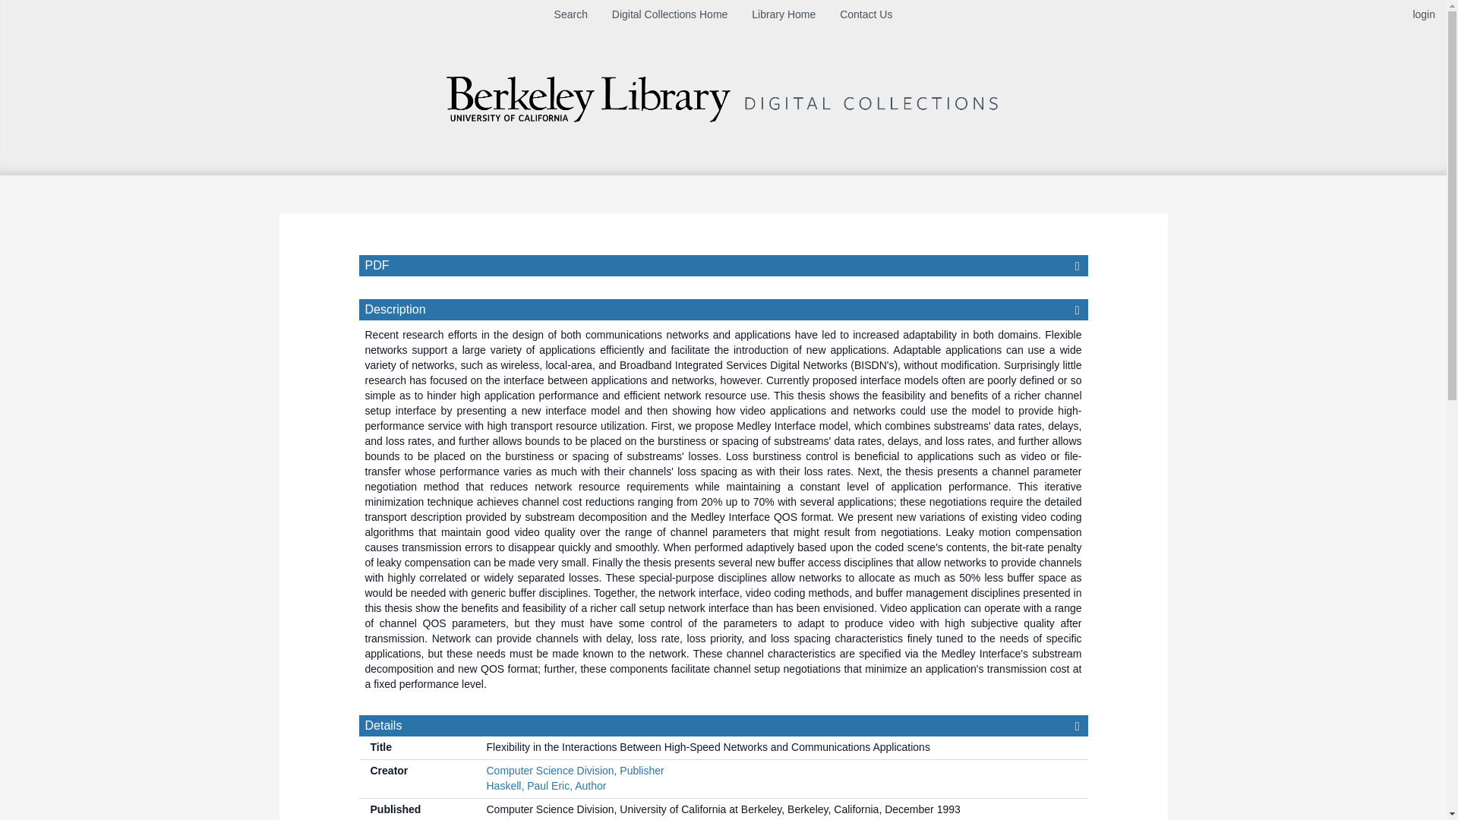 Image resolution: width=1458 pixels, height=820 pixels. I want to click on login, so click(1423, 14).